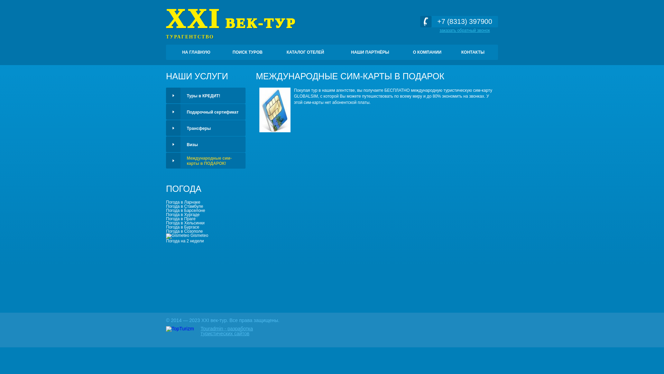 This screenshot has width=664, height=374. What do you see at coordinates (178, 236) in the screenshot?
I see `Gismeteo` at bounding box center [178, 236].